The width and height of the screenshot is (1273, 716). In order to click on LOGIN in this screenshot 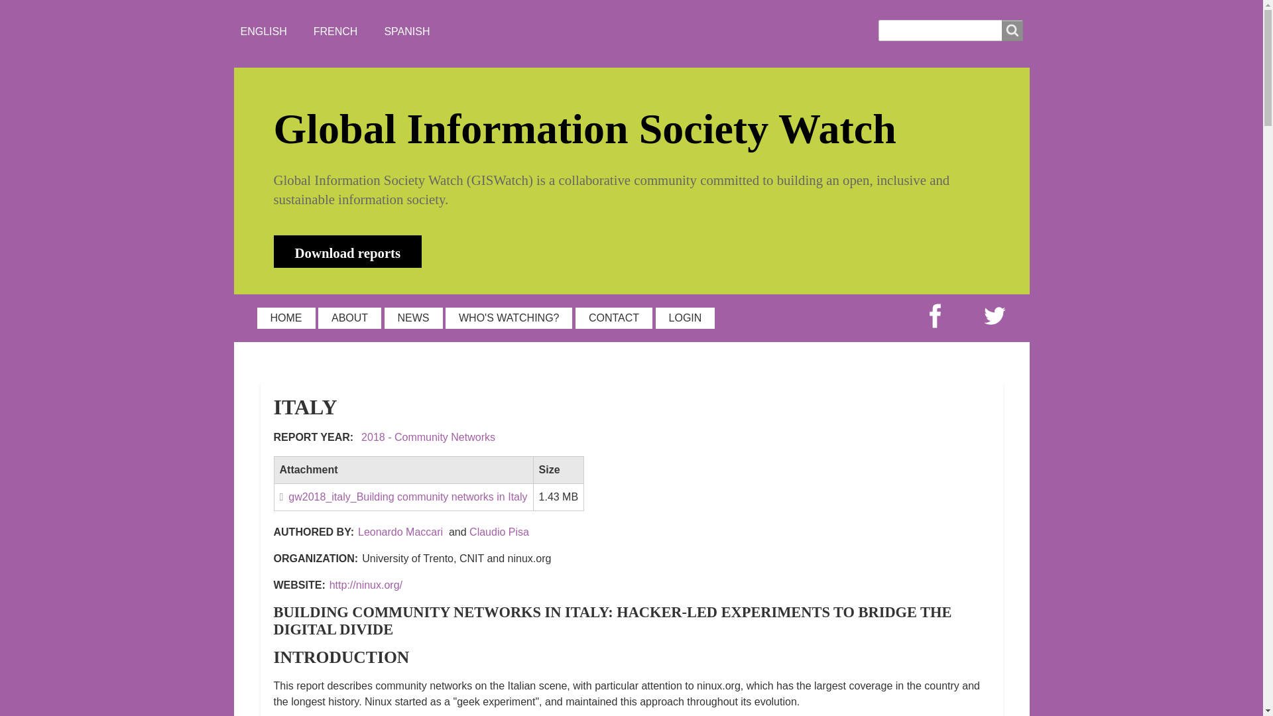, I will do `click(686, 318)`.